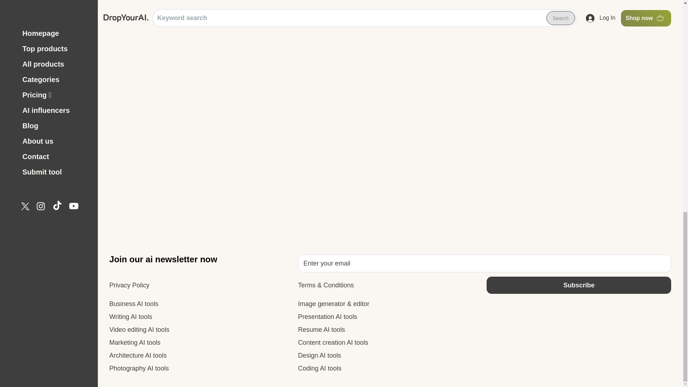  Describe the element at coordinates (321, 330) in the screenshot. I see `Resume AI tools` at that location.